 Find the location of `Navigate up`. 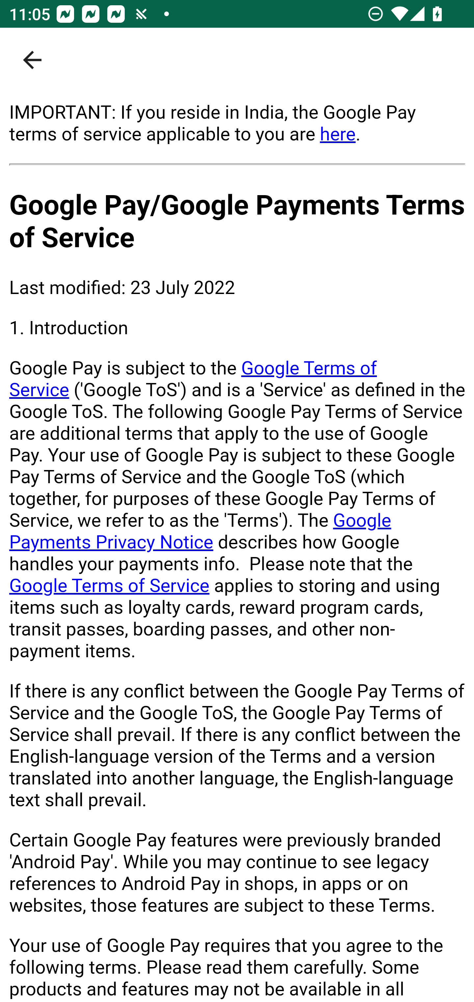

Navigate up is located at coordinates (32, 60).